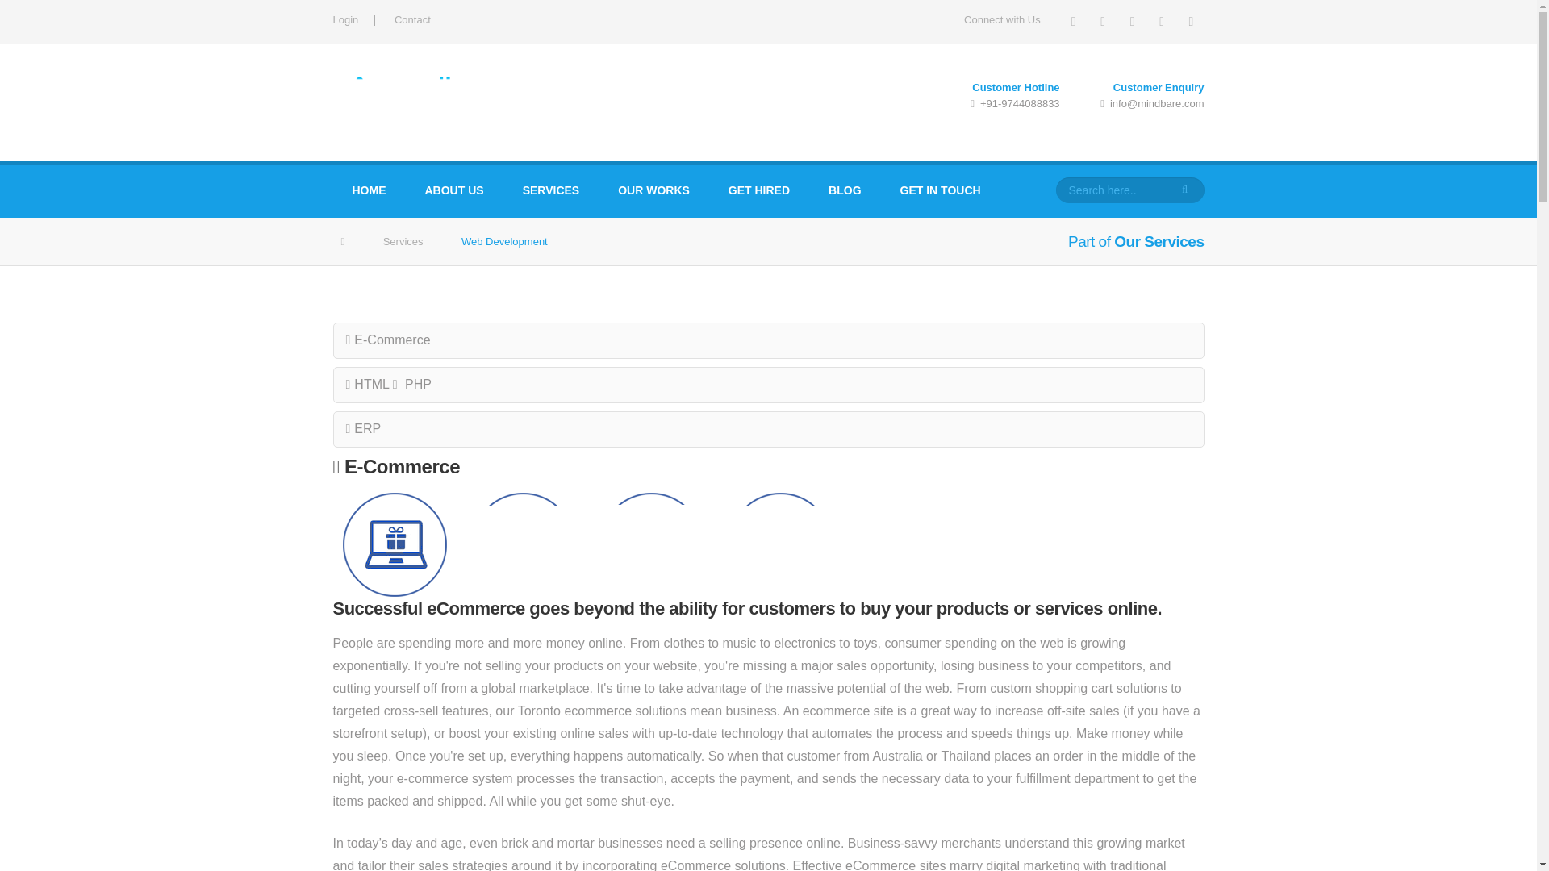  I want to click on BLOG, so click(844, 192).